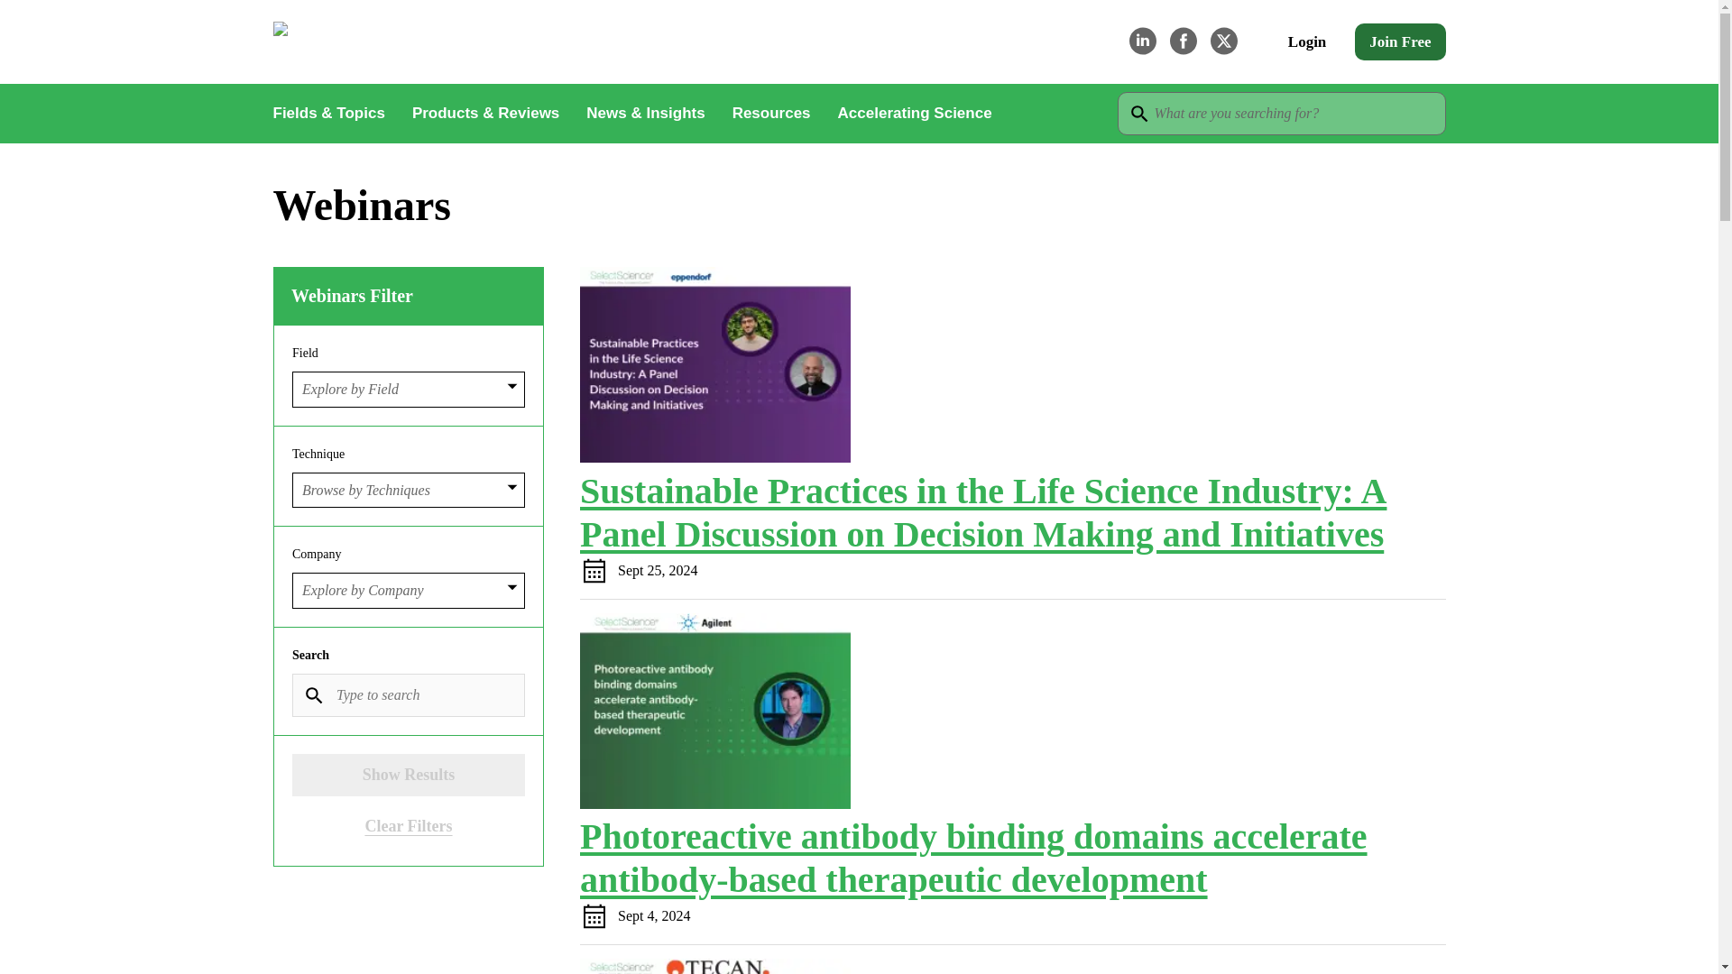 This screenshot has height=974, width=1732. What do you see at coordinates (408, 775) in the screenshot?
I see `Show Results` at bounding box center [408, 775].